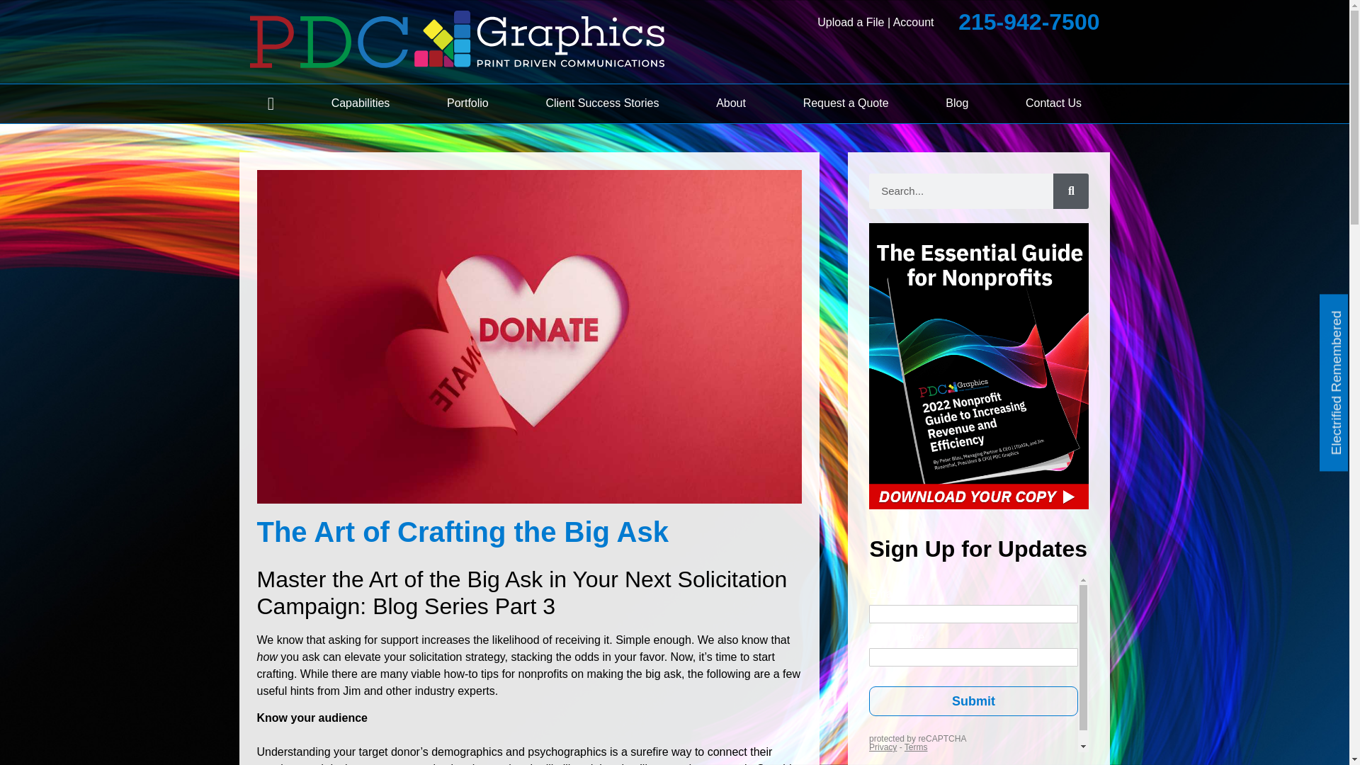 Image resolution: width=1360 pixels, height=765 pixels. What do you see at coordinates (602, 103) in the screenshot?
I see `Client Success Stories` at bounding box center [602, 103].